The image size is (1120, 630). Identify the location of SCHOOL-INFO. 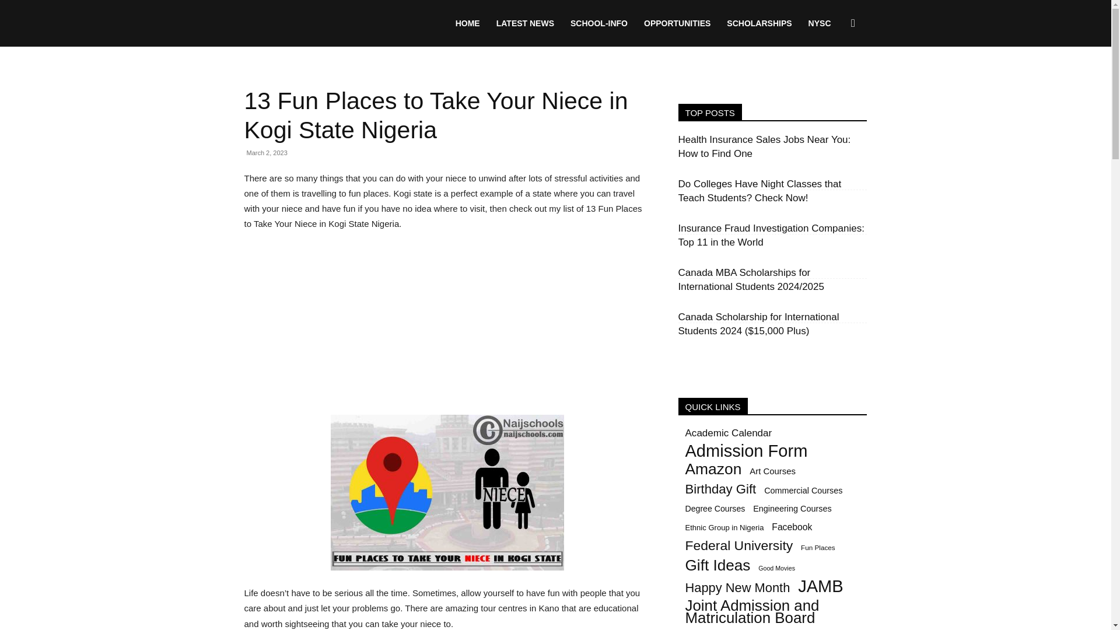
(598, 23).